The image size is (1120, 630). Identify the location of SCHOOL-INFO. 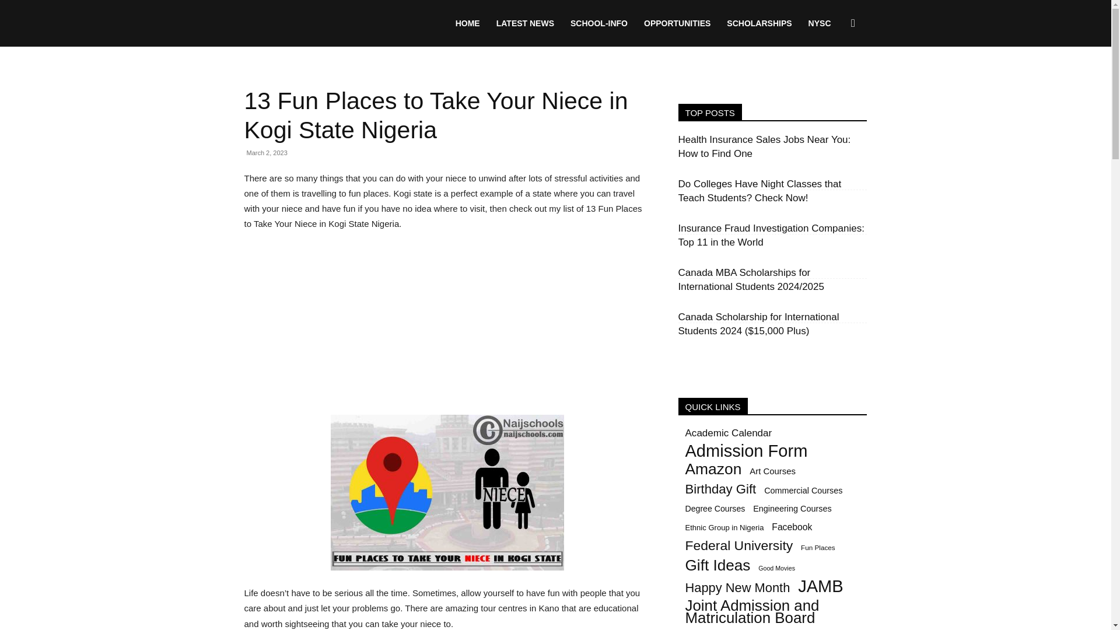
(598, 23).